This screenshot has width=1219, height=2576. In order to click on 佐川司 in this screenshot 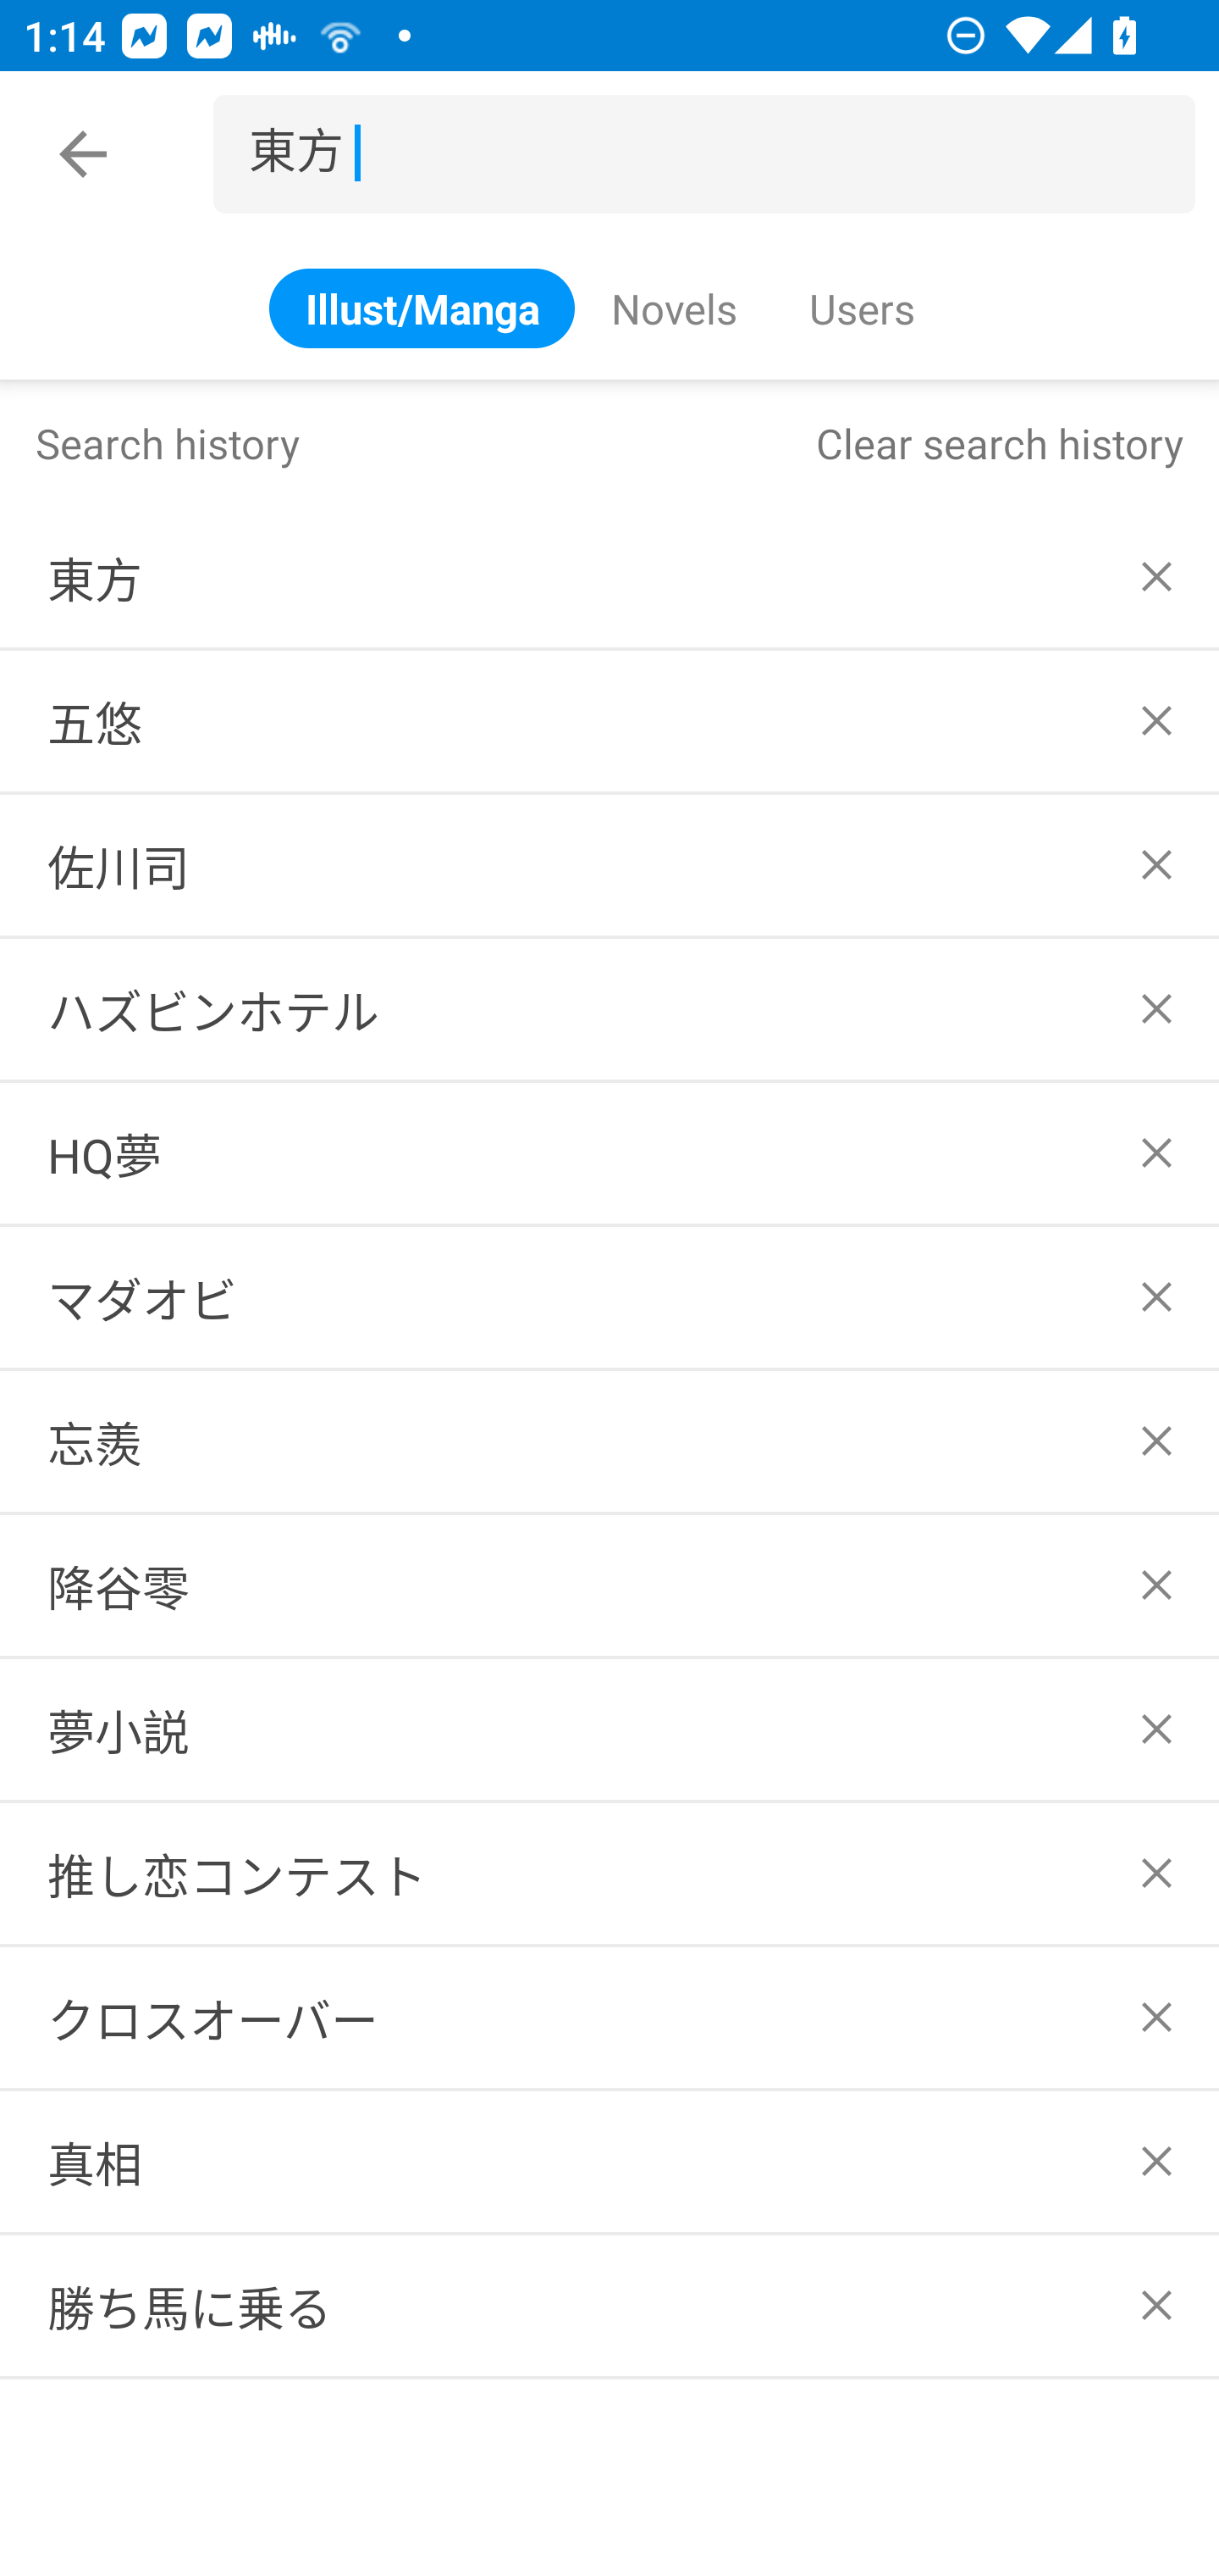, I will do `click(609, 865)`.